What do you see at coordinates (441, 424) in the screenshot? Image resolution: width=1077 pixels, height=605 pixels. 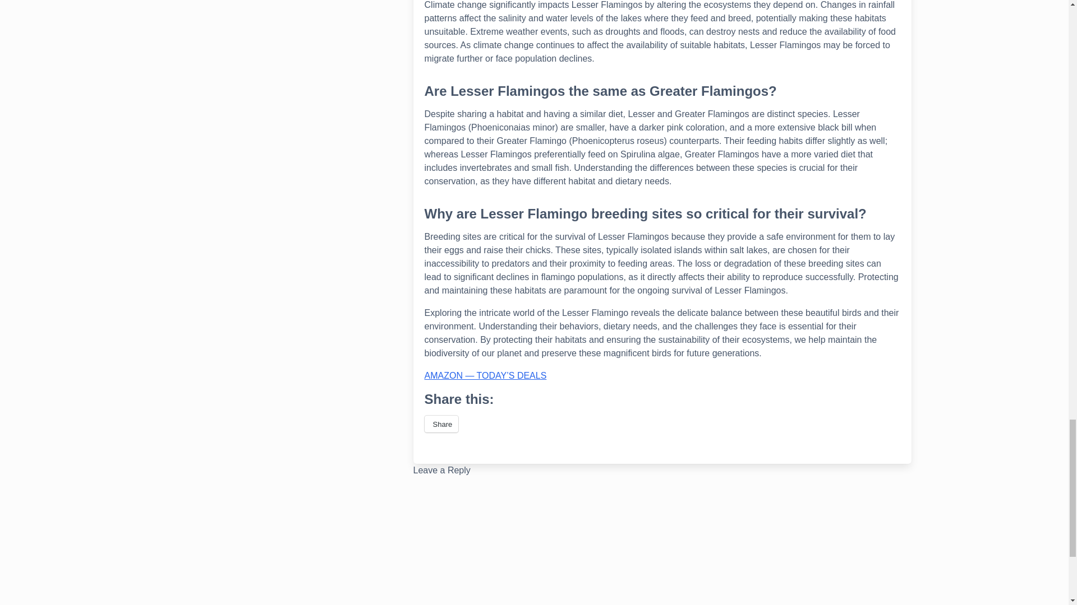 I see `Share` at bounding box center [441, 424].